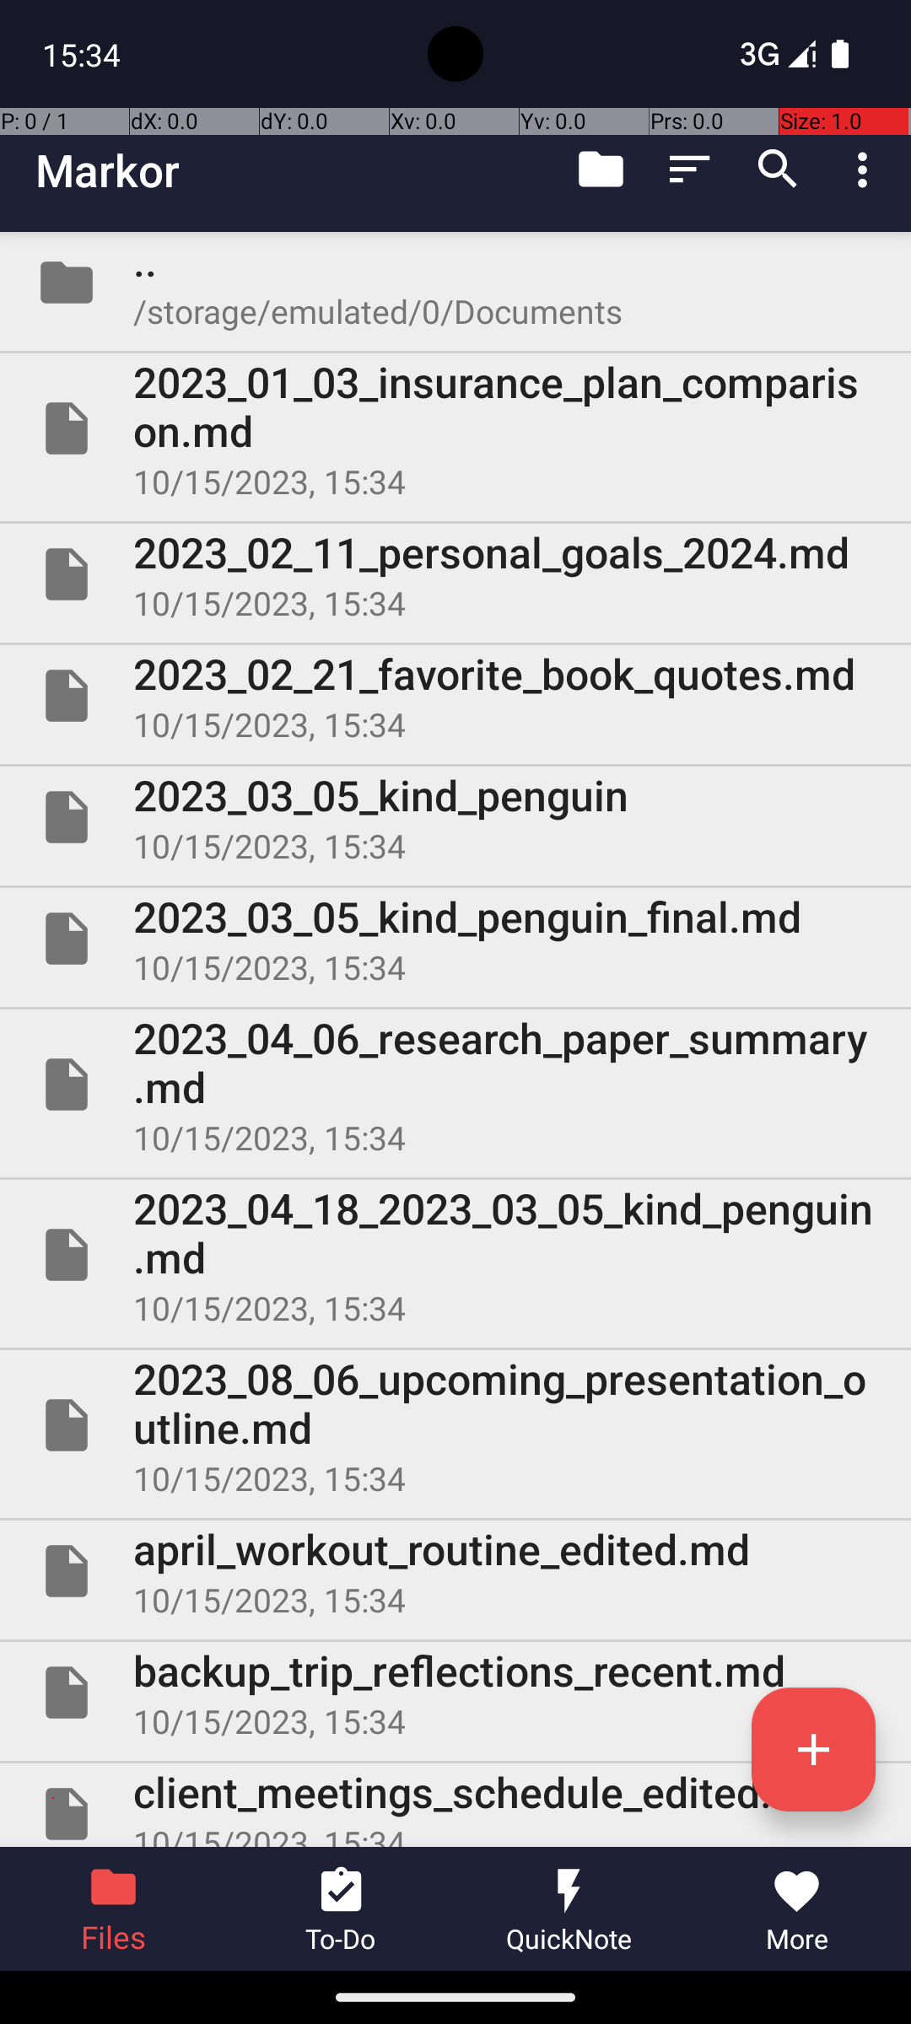  What do you see at coordinates (455, 1255) in the screenshot?
I see `File 2023_04_18_2023_03_05_kind_penguin.md ` at bounding box center [455, 1255].